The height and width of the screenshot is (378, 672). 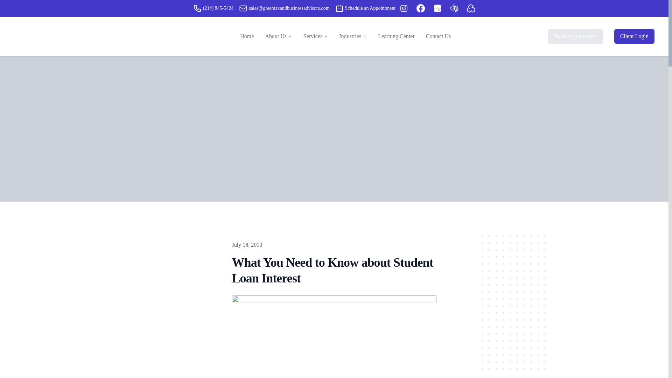 What do you see at coordinates (197, 8) in the screenshot?
I see `phone` at bounding box center [197, 8].